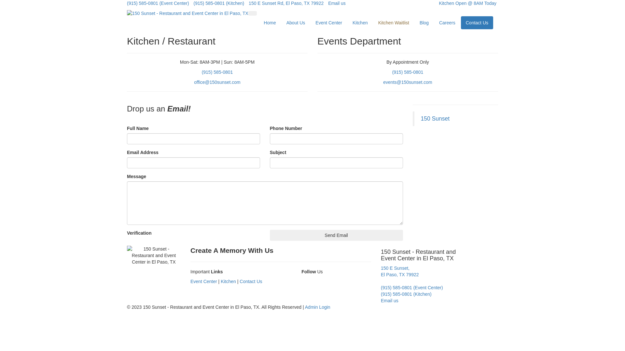 The height and width of the screenshot is (351, 625). What do you see at coordinates (424, 23) in the screenshot?
I see `Blog` at bounding box center [424, 23].